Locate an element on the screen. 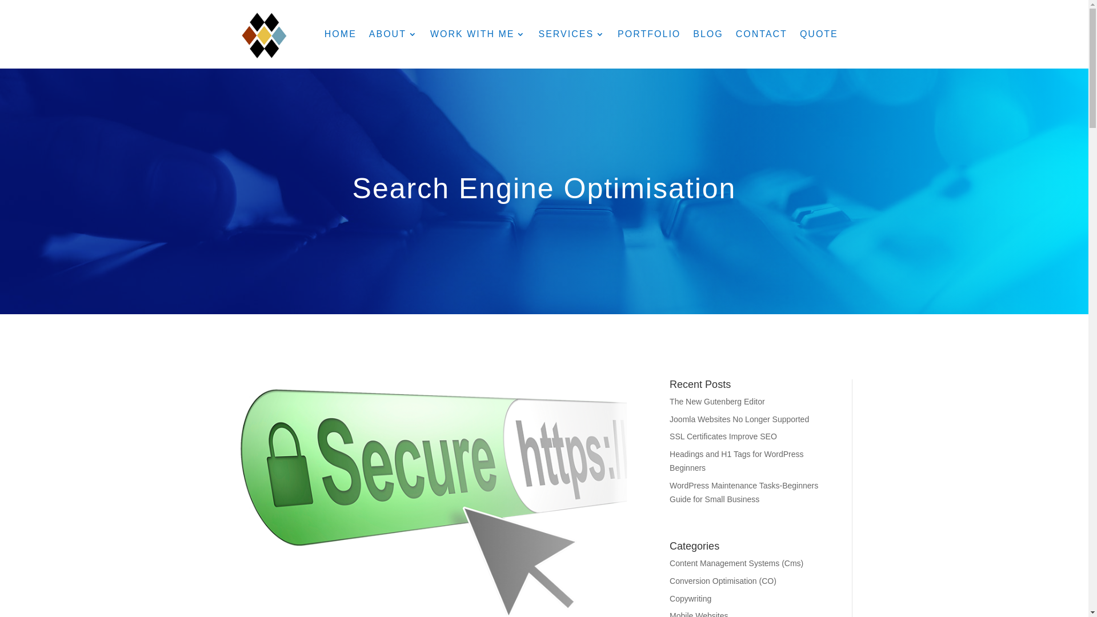 This screenshot has width=1097, height=617. Headings and H1 Tags for WordPress Beginners is located at coordinates (737, 461).